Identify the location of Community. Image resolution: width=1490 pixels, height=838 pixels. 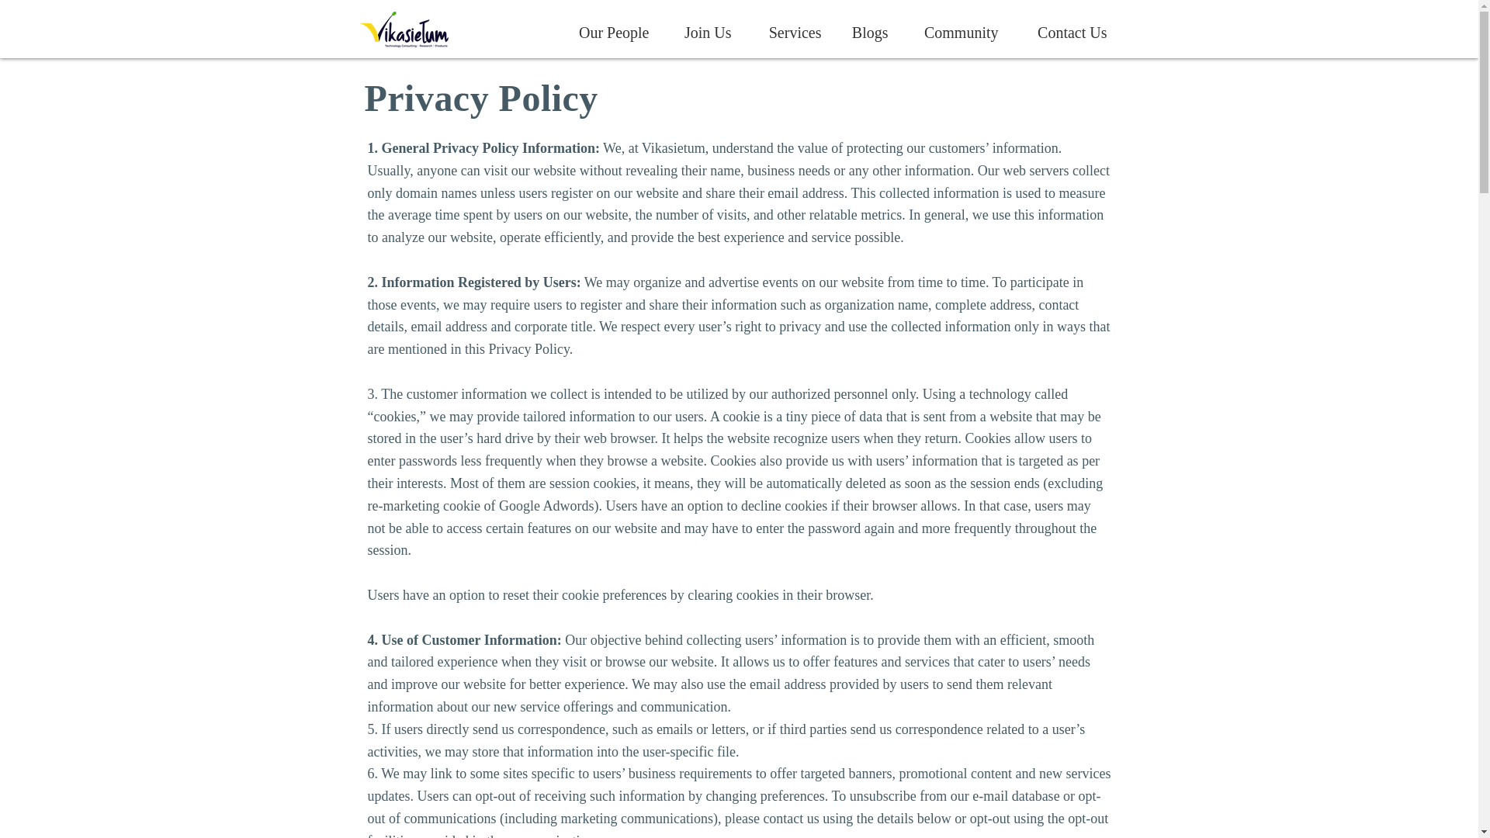
(955, 32).